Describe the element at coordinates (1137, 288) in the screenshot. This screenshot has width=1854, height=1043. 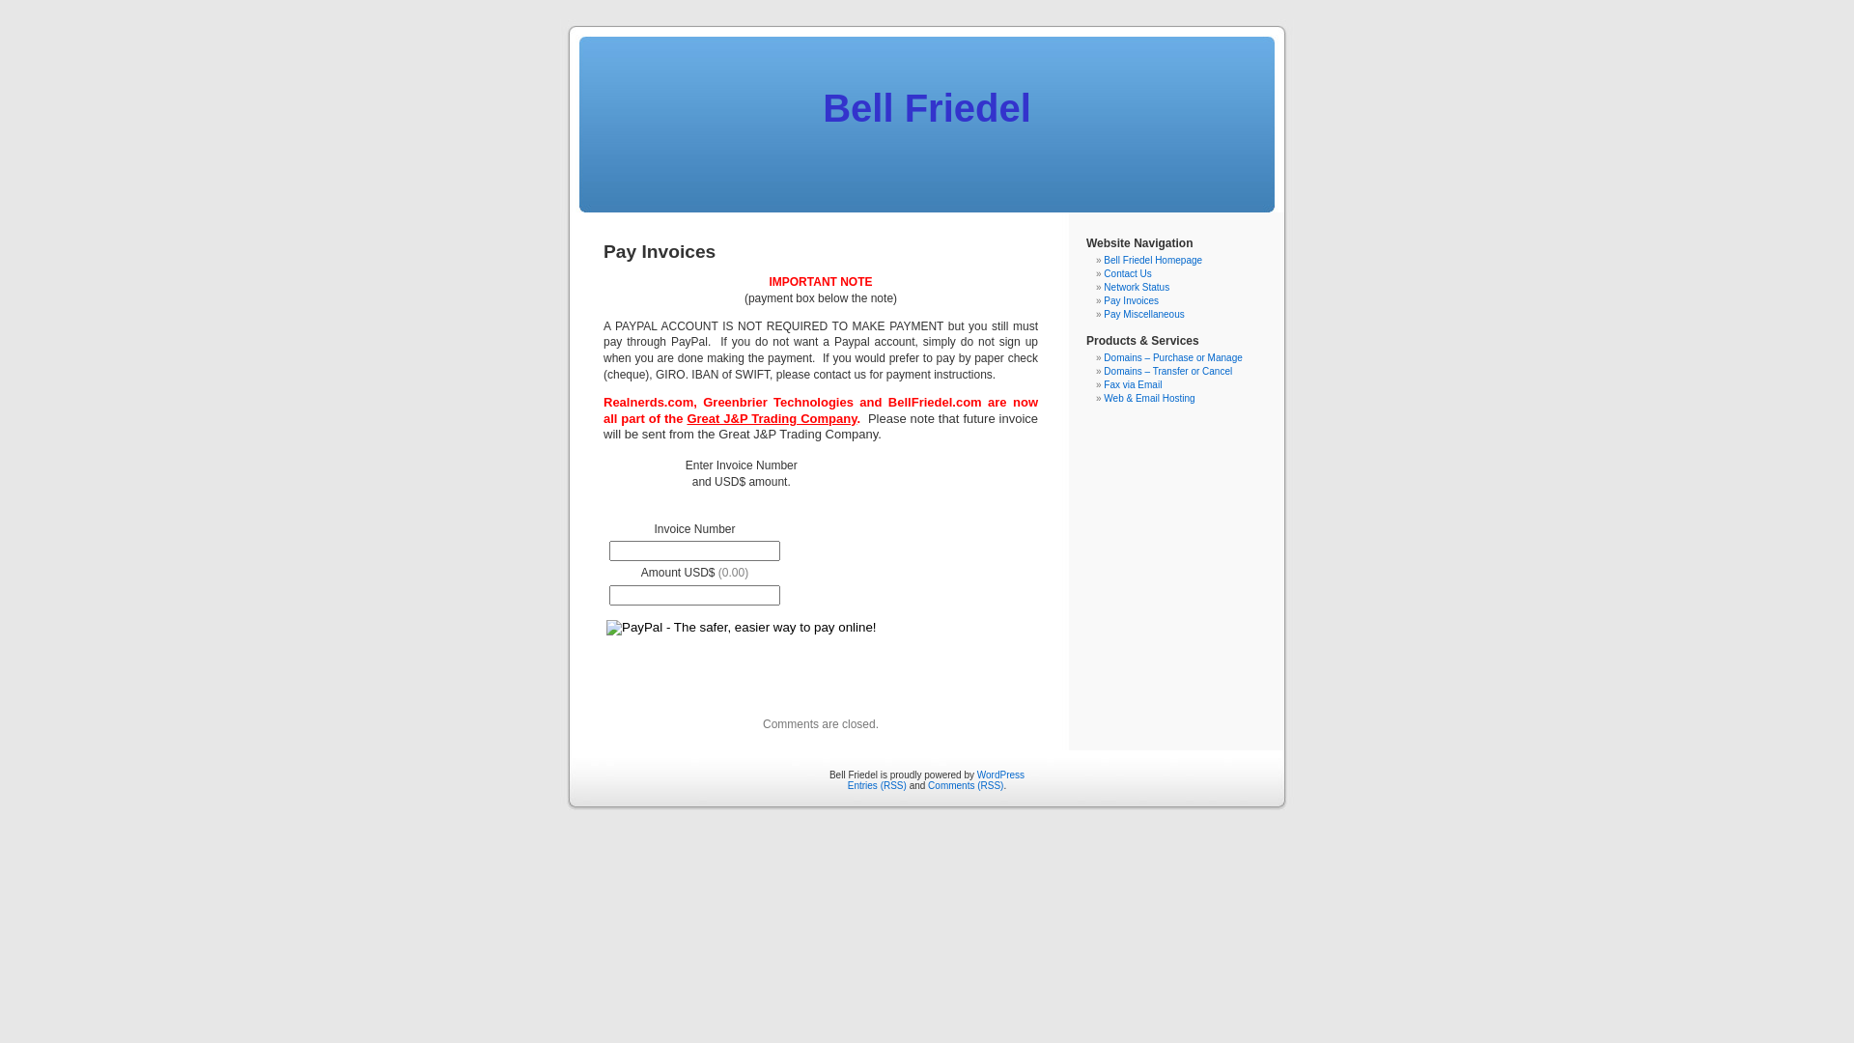
I see `Network Status` at that location.